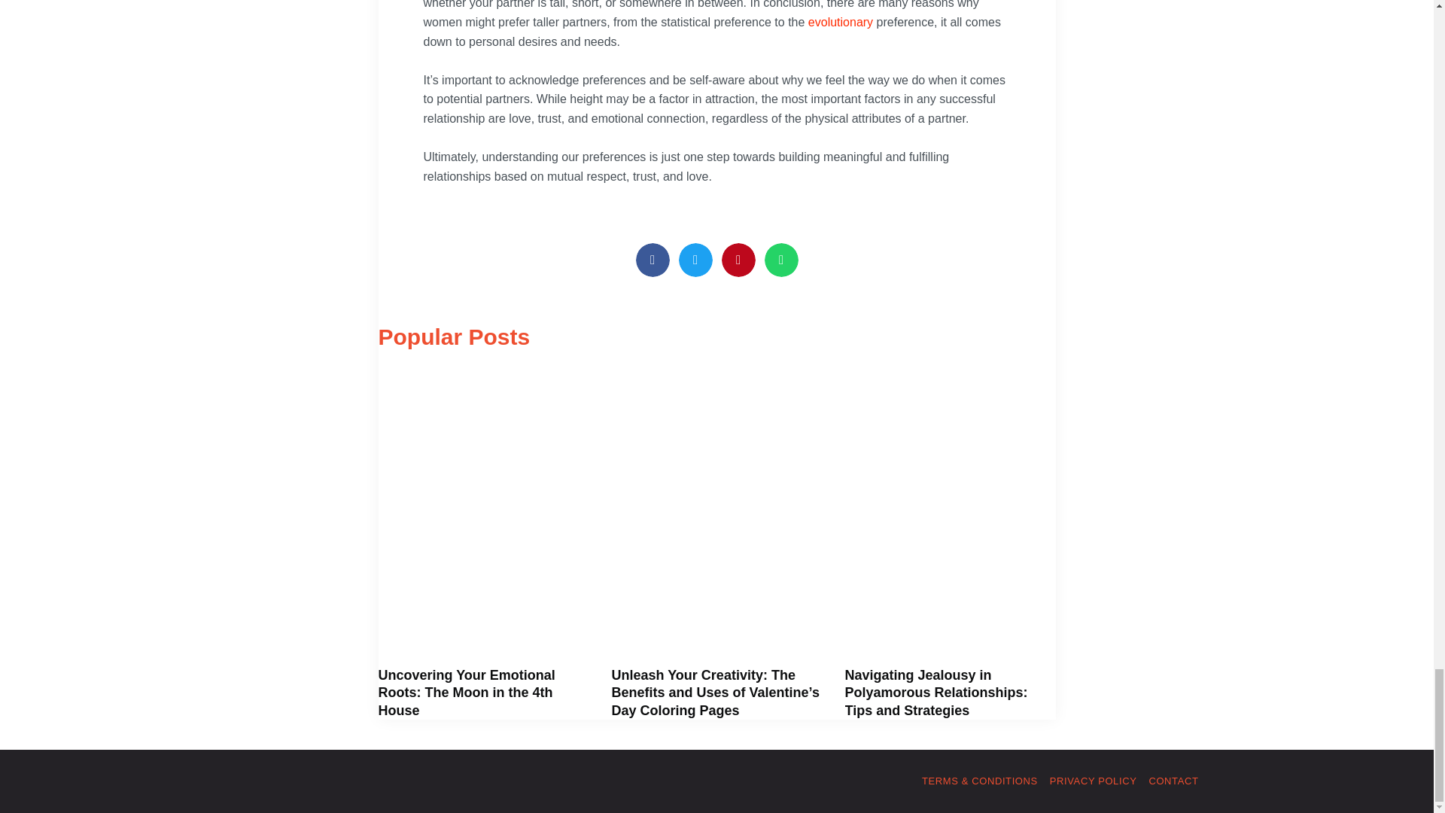  I want to click on evolutionary, so click(840, 21).